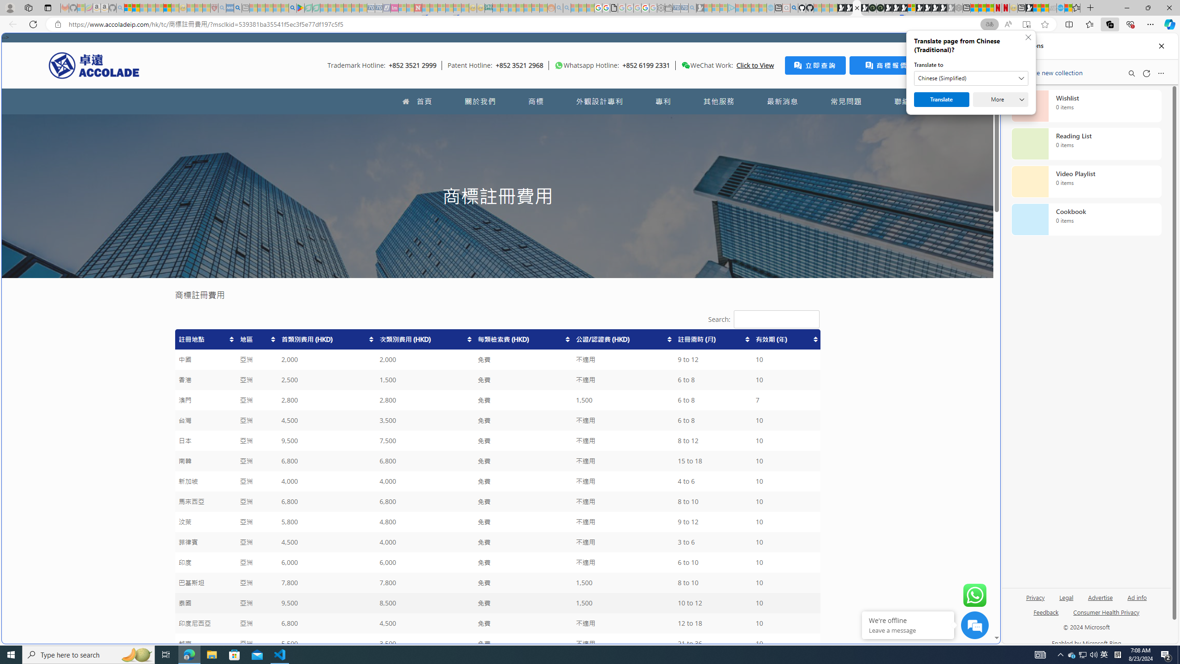 This screenshot has width=1180, height=664. I want to click on Close split screen, so click(979, 47).